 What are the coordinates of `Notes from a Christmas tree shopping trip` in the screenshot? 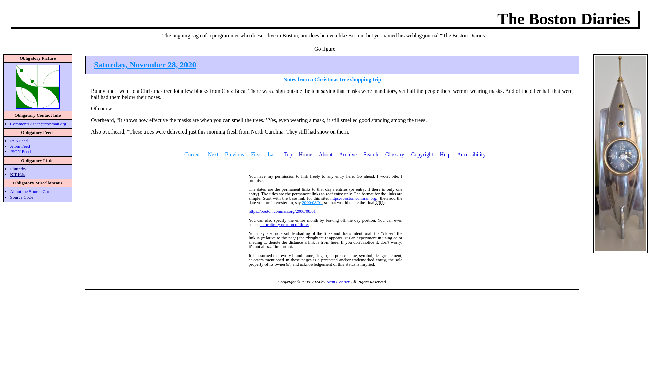 It's located at (332, 79).